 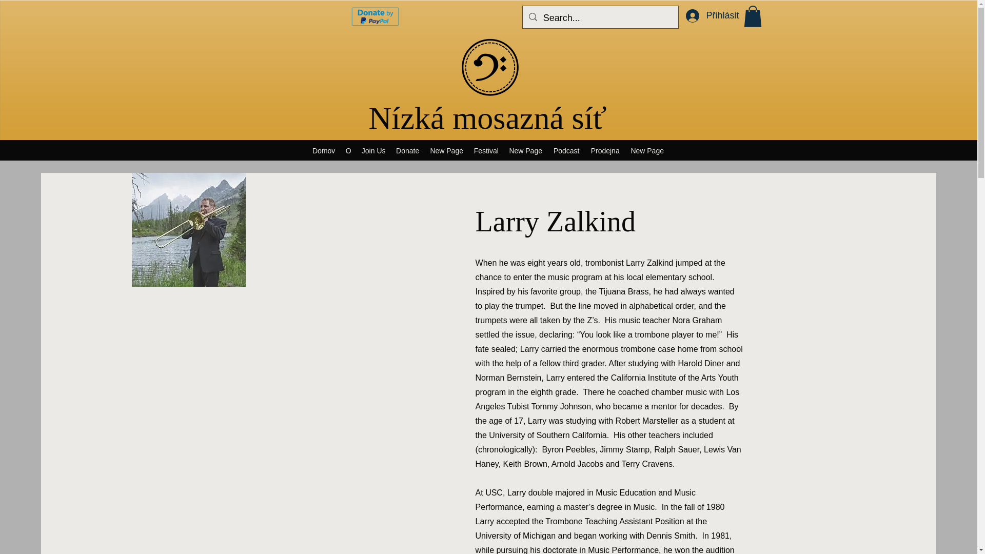 What do you see at coordinates (647, 150) in the screenshot?
I see `New Page` at bounding box center [647, 150].